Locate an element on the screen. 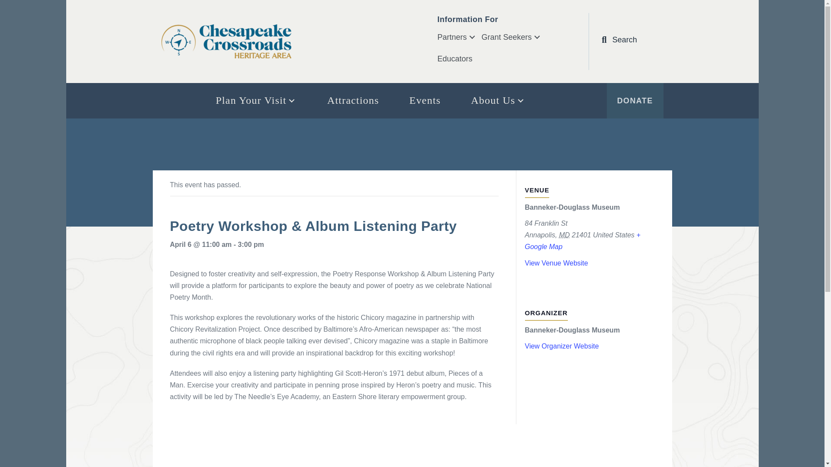 Image resolution: width=831 pixels, height=467 pixels. Plan Your Visit is located at coordinates (256, 100).